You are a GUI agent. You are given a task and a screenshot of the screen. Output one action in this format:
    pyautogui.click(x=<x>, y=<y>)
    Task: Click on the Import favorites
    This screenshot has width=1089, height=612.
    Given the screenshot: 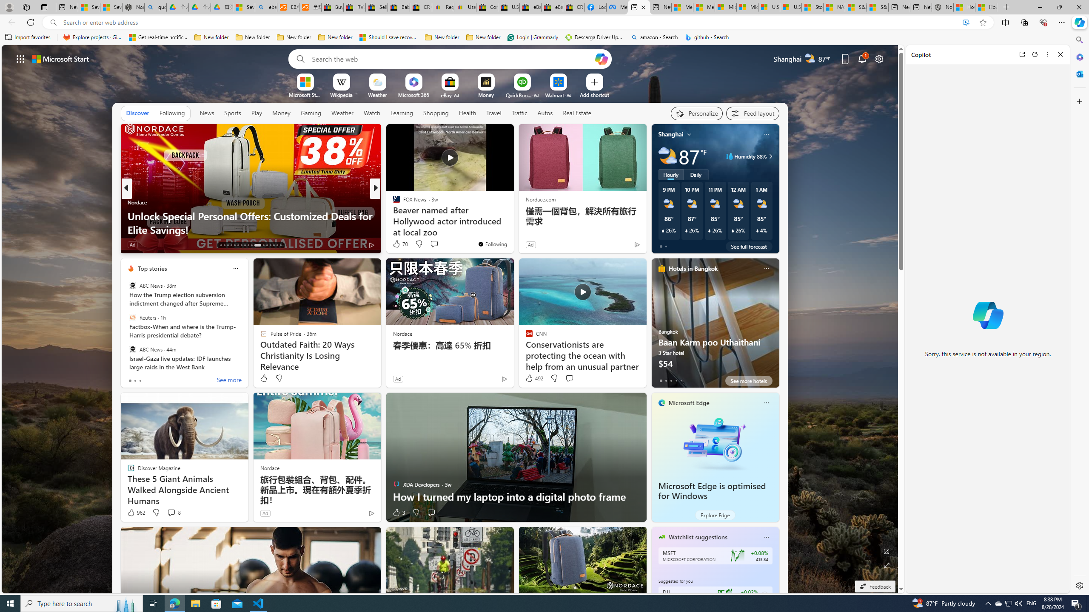 What is the action you would take?
    pyautogui.click(x=28, y=37)
    